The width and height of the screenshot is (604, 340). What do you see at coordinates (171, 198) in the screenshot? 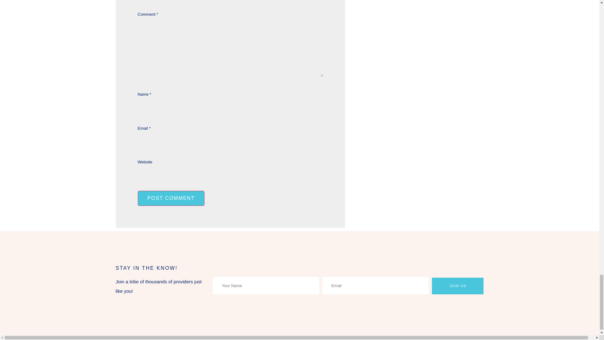
I see `Post Comment` at bounding box center [171, 198].